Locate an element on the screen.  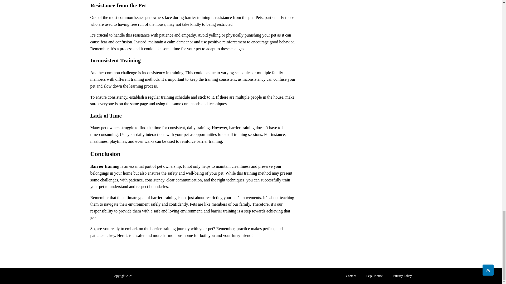
Legal Notice is located at coordinates (374, 276).